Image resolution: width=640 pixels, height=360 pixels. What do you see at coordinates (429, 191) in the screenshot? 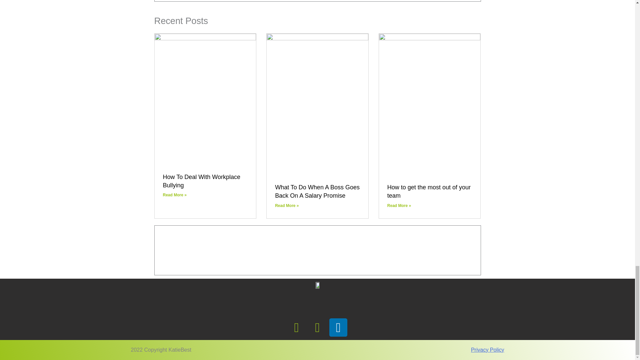
I see `How to get the most out of your team` at bounding box center [429, 191].